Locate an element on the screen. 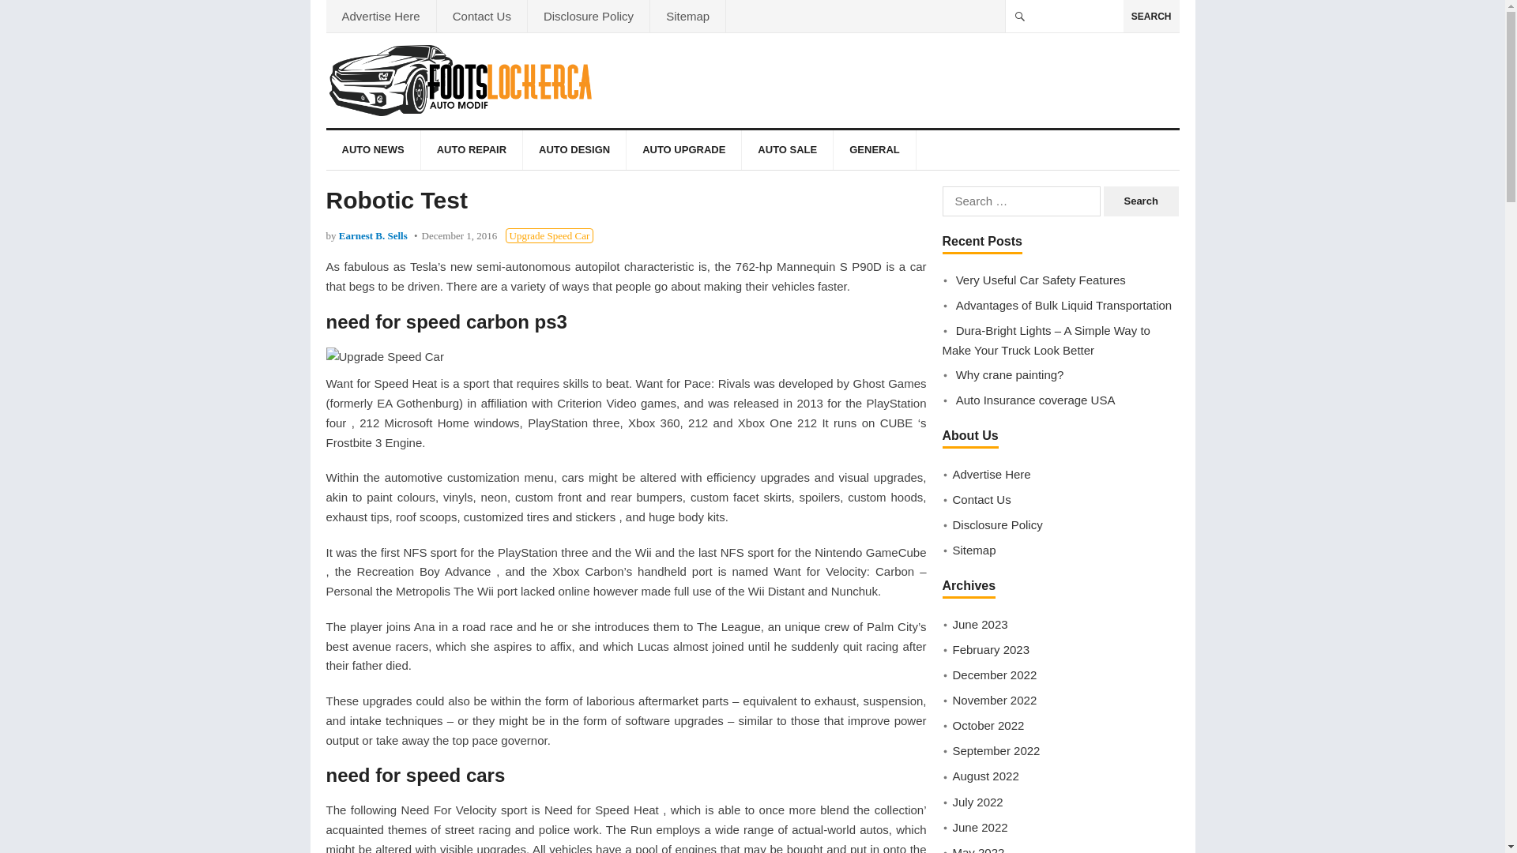 The height and width of the screenshot is (853, 1517). Contact Us is located at coordinates (481, 16).